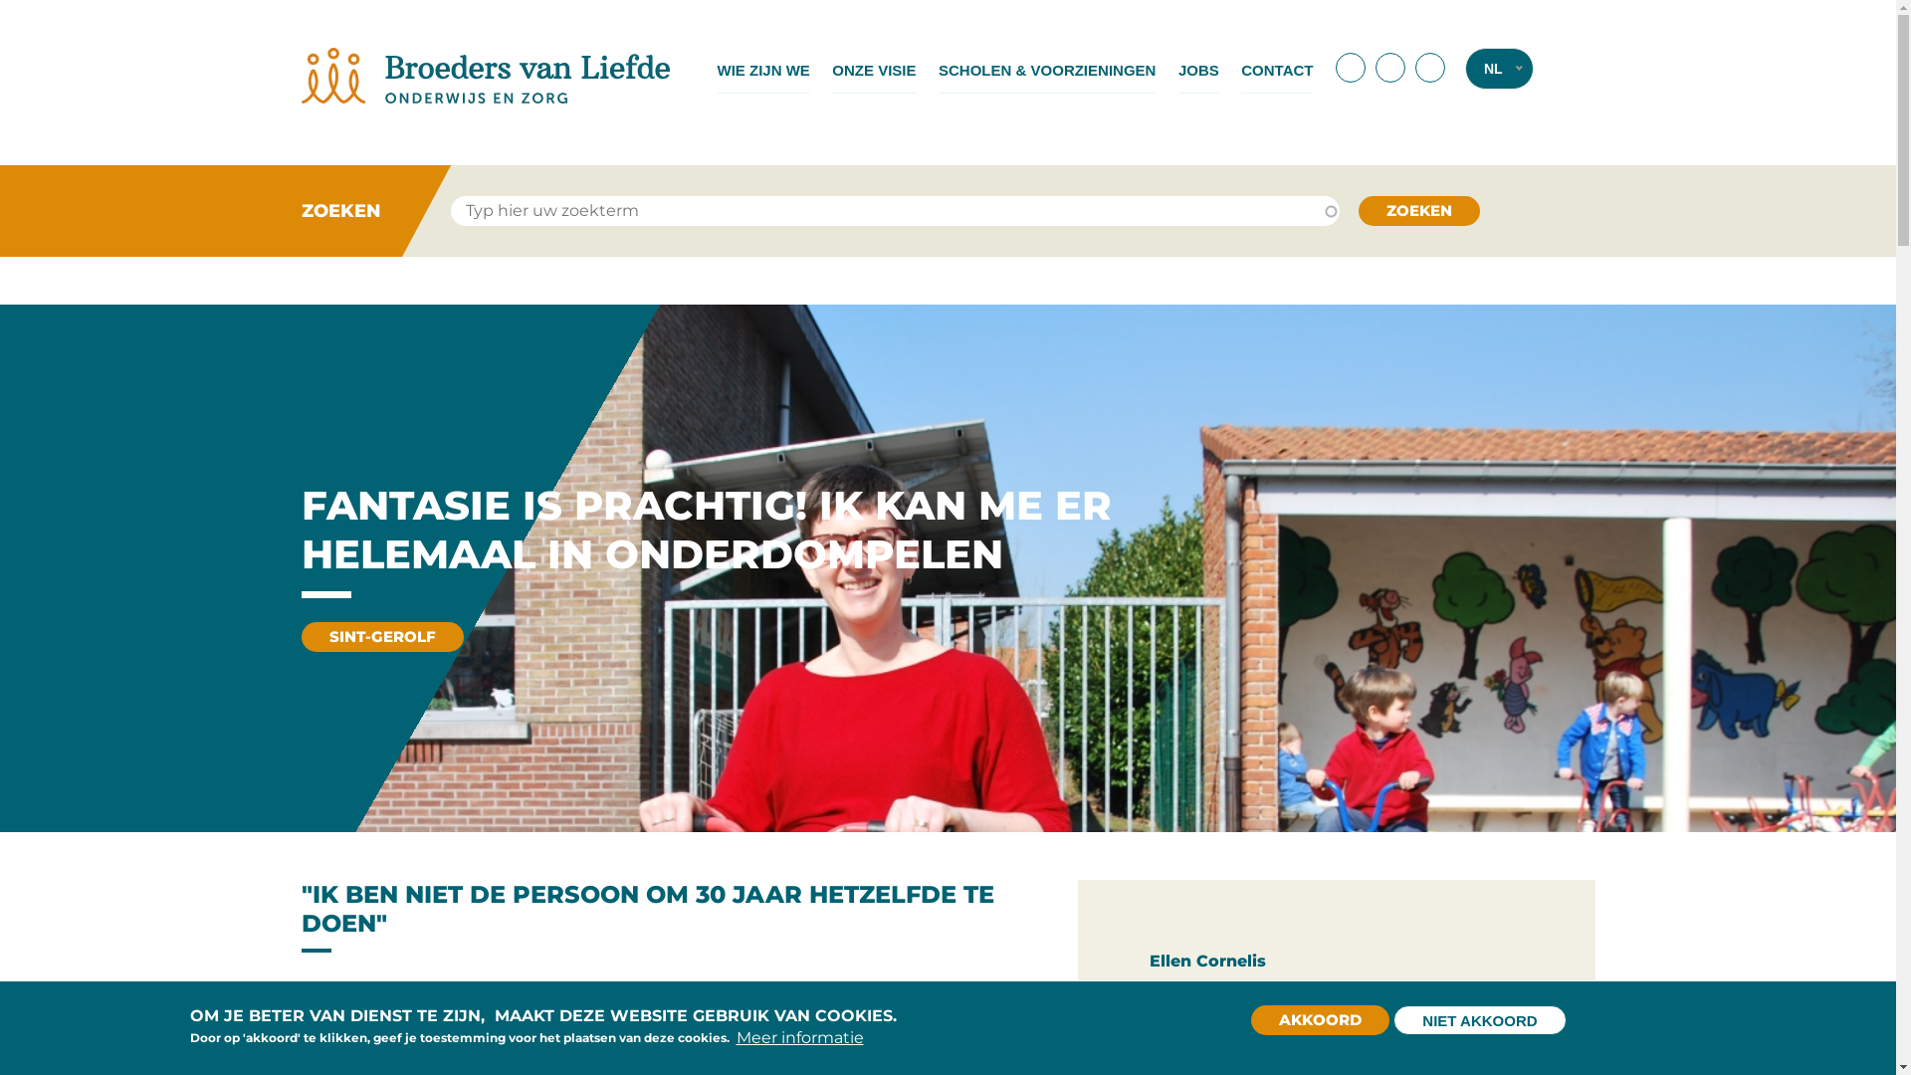 This screenshot has height=1075, width=1911. Describe the element at coordinates (1418, 211) in the screenshot. I see `Zoeken` at that location.